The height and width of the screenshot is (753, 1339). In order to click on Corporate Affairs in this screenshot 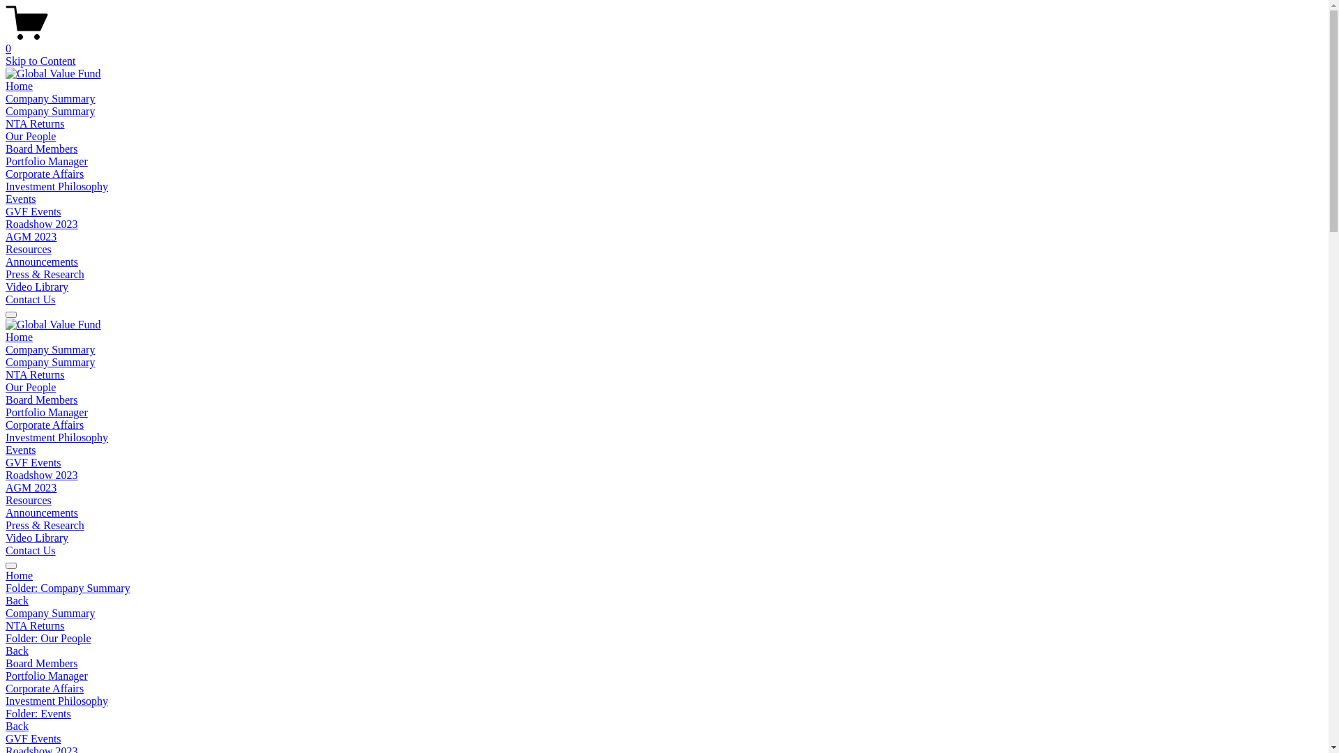, I will do `click(45, 174)`.